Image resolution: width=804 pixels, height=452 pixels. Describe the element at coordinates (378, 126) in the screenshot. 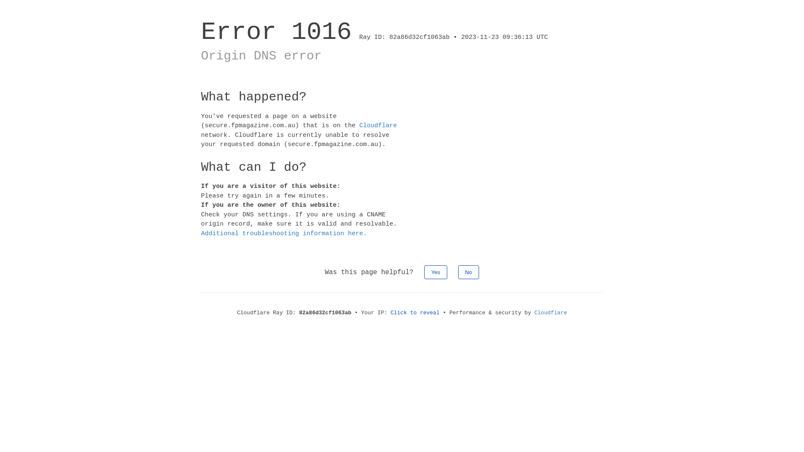

I see `Cloudflare` at that location.